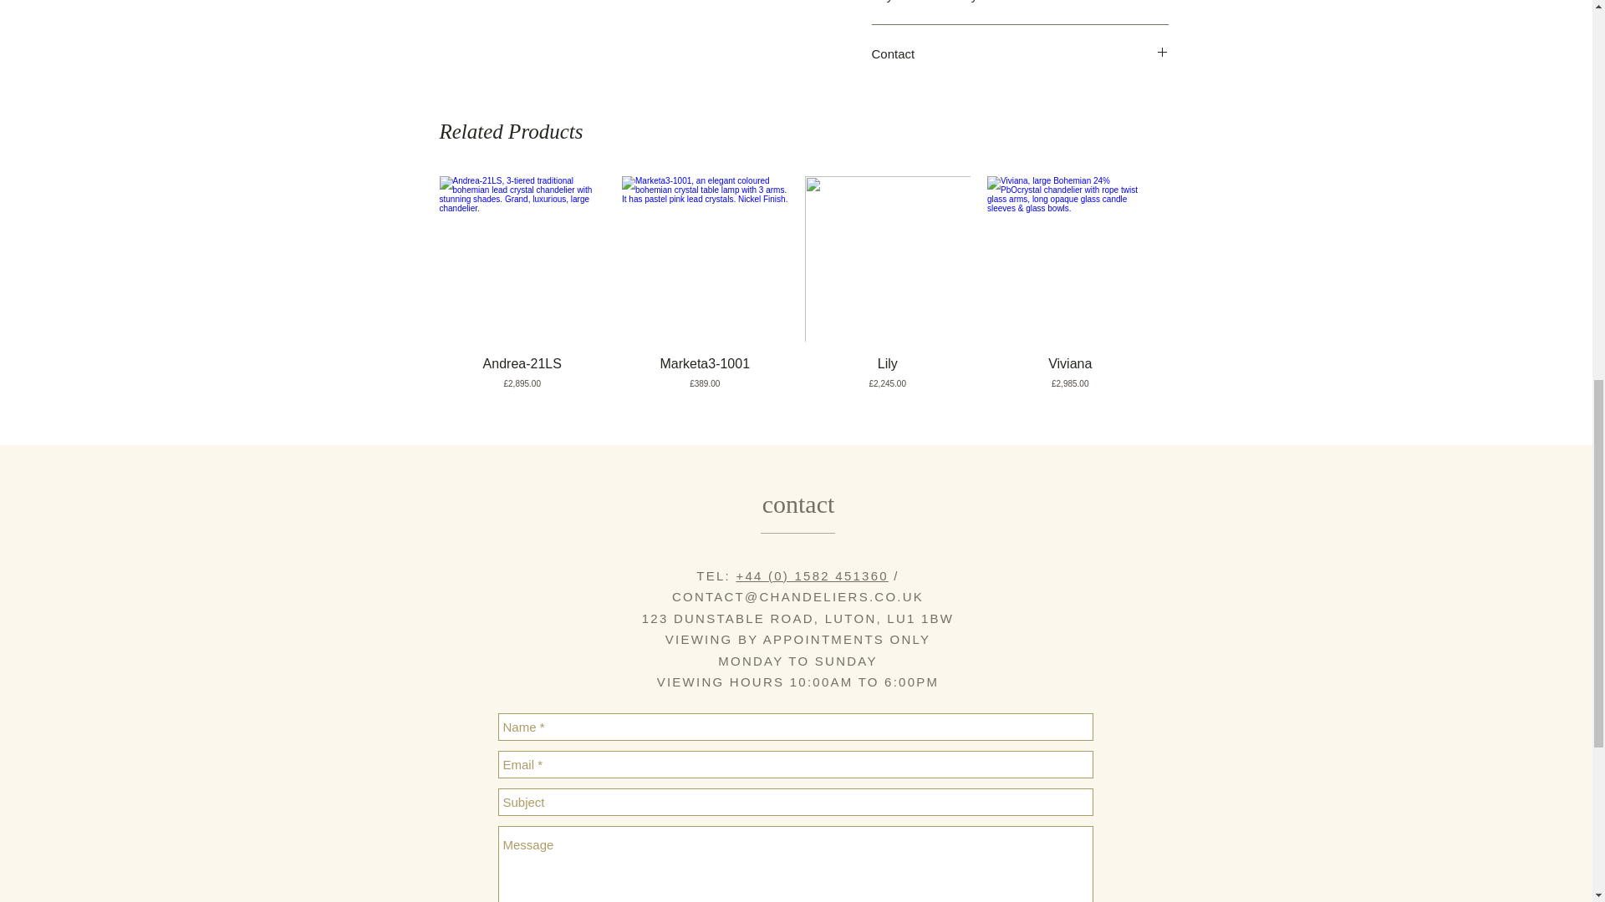 The image size is (1605, 902). Describe the element at coordinates (1020, 53) in the screenshot. I see `Contact` at that location.